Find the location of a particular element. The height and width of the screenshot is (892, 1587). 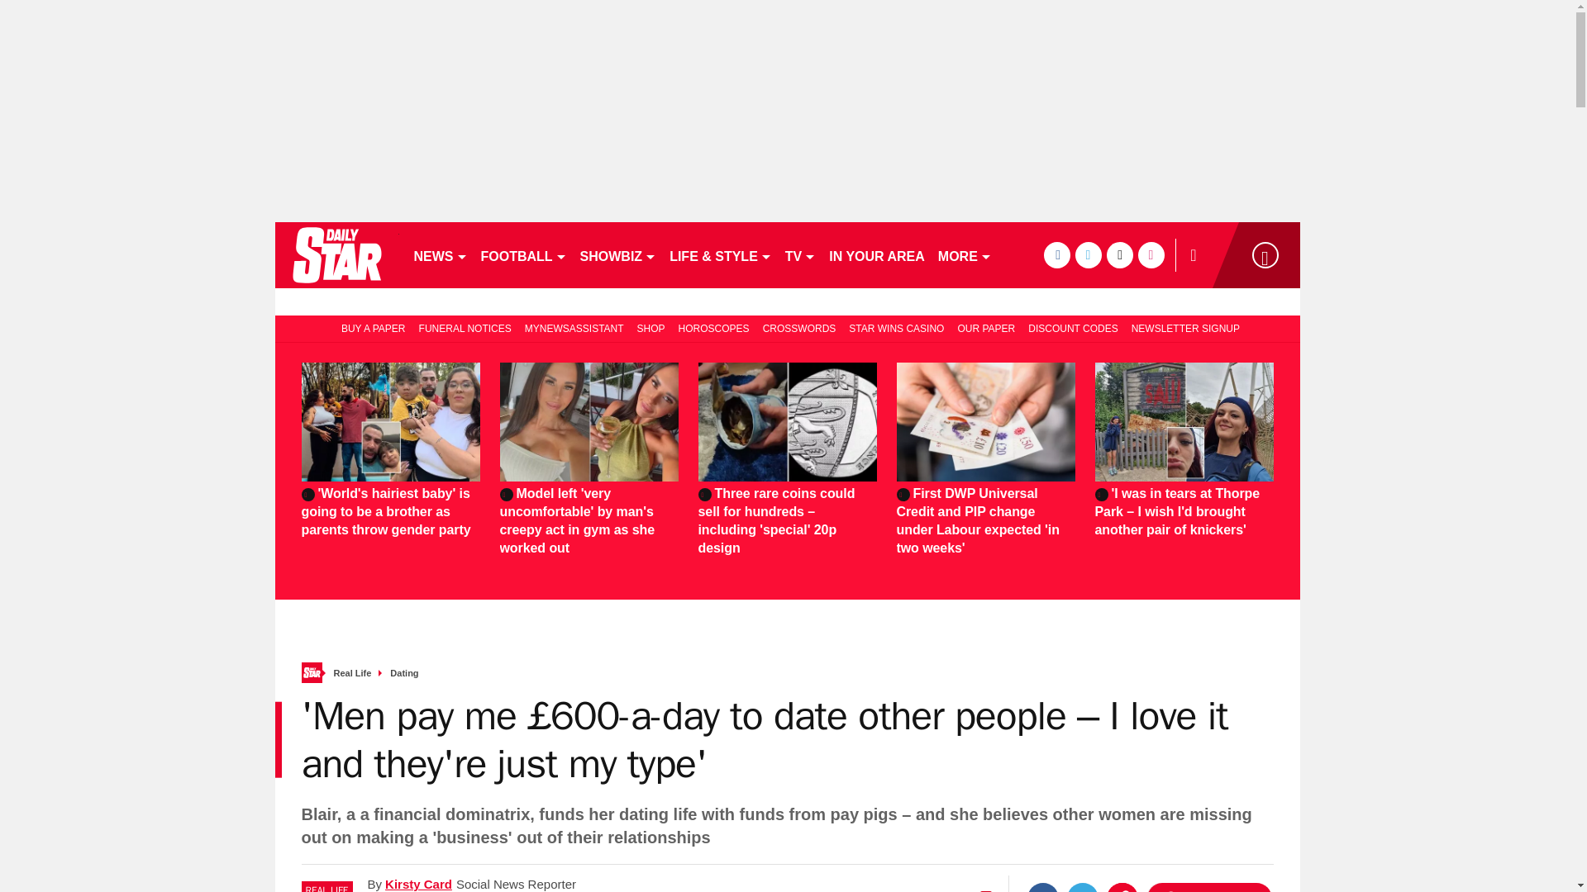

dailystar is located at coordinates (336, 254).